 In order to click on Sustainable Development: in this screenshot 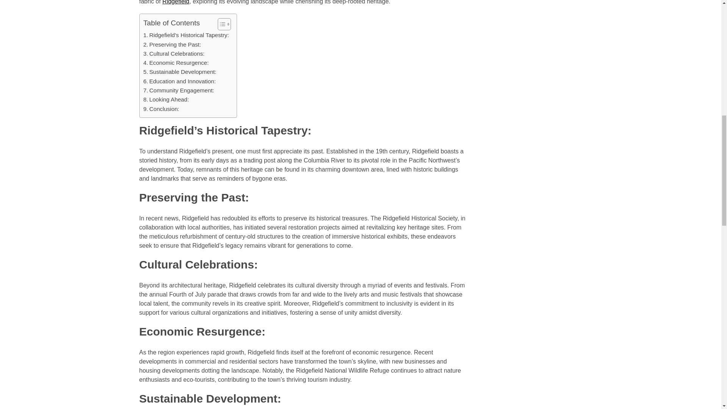, I will do `click(179, 72)`.